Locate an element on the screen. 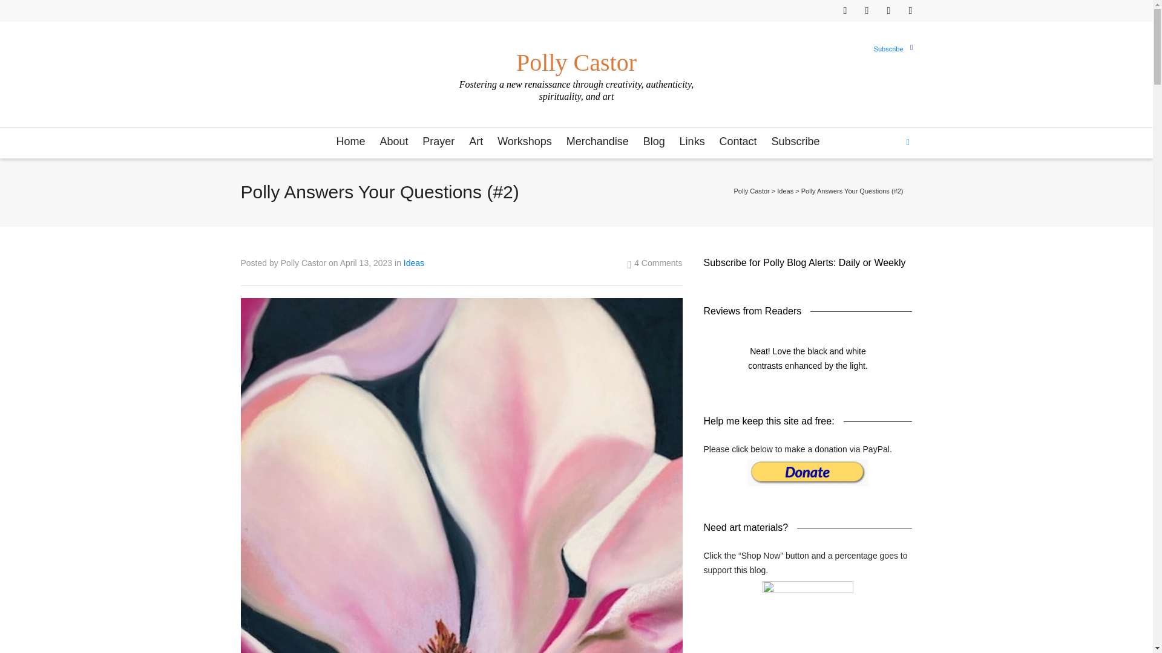 This screenshot has width=1162, height=653. Subscribe is located at coordinates (888, 49).